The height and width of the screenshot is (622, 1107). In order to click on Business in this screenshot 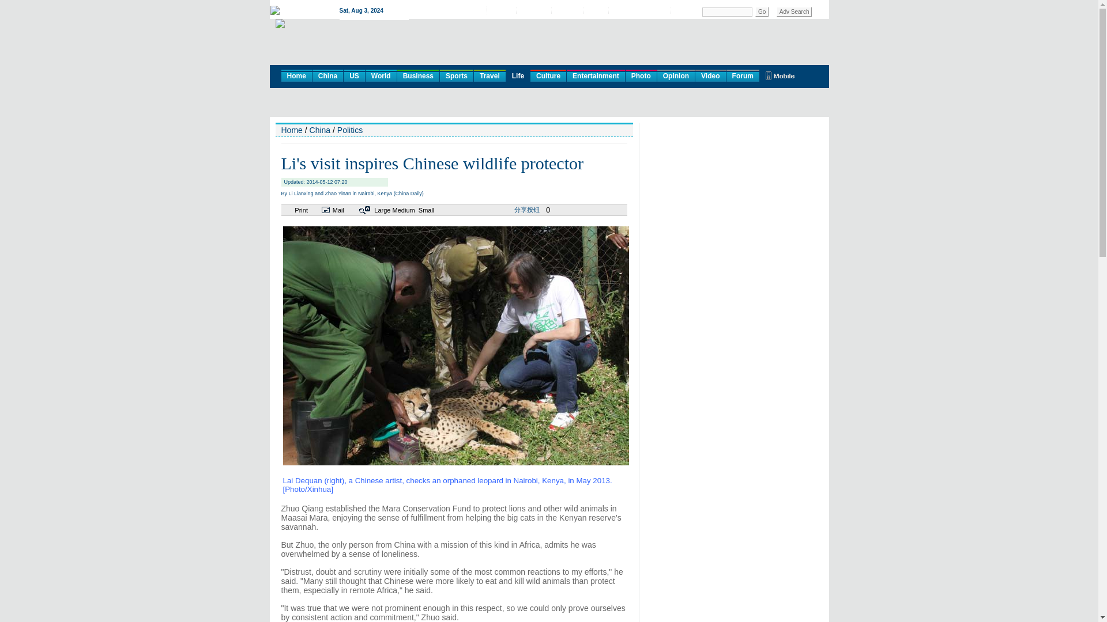, I will do `click(419, 75)`.